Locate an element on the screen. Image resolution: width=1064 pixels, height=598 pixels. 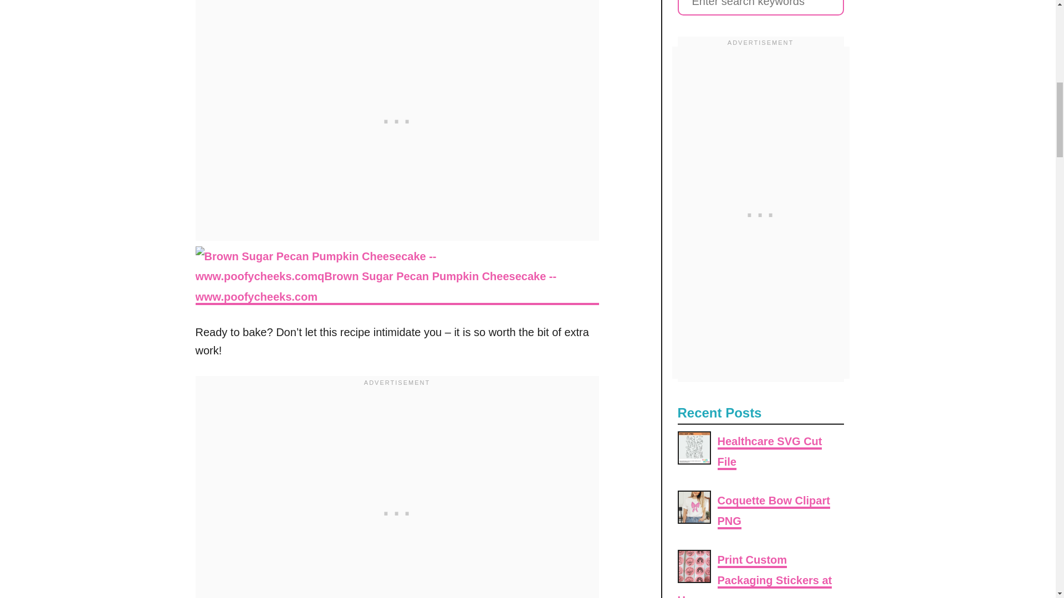
Brown Sugar Pecan Pumpkin Cheesecake -- www.poofycheeks.com is located at coordinates (396, 277).